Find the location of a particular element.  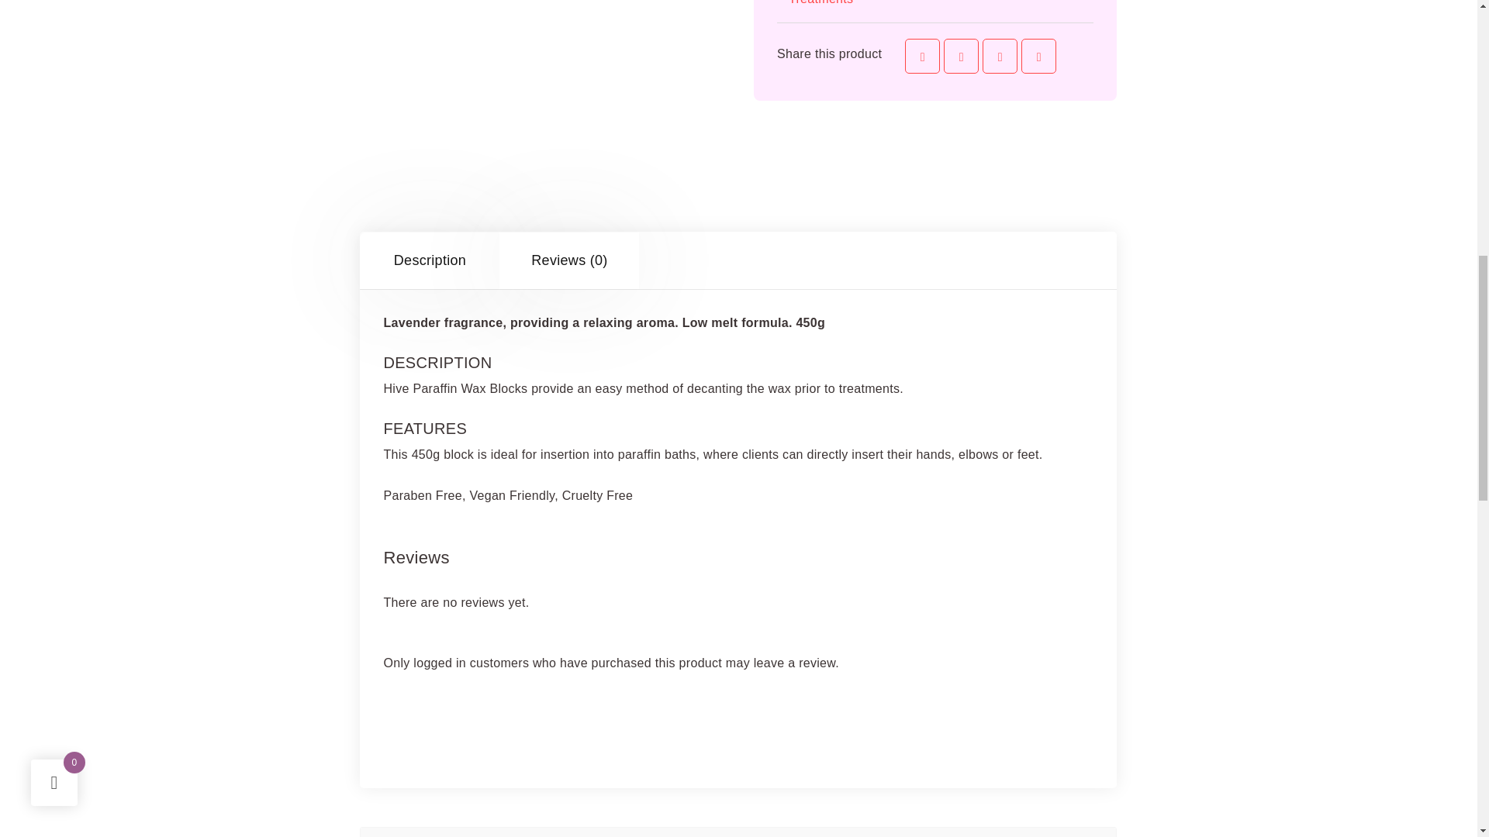

Pinterest is located at coordinates (1000, 56).